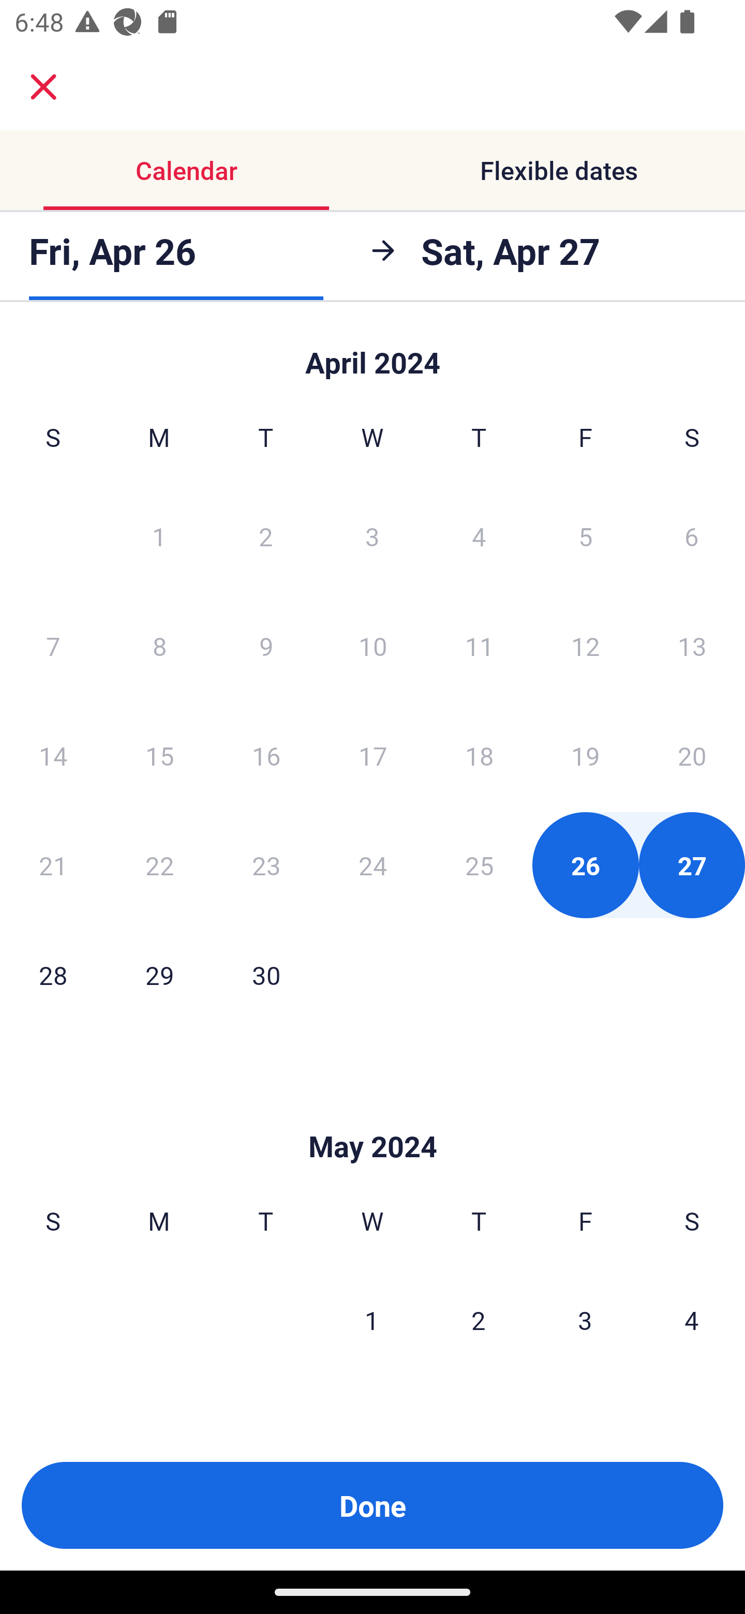  I want to click on 29 Monday, April 29, 2024, so click(159, 975).